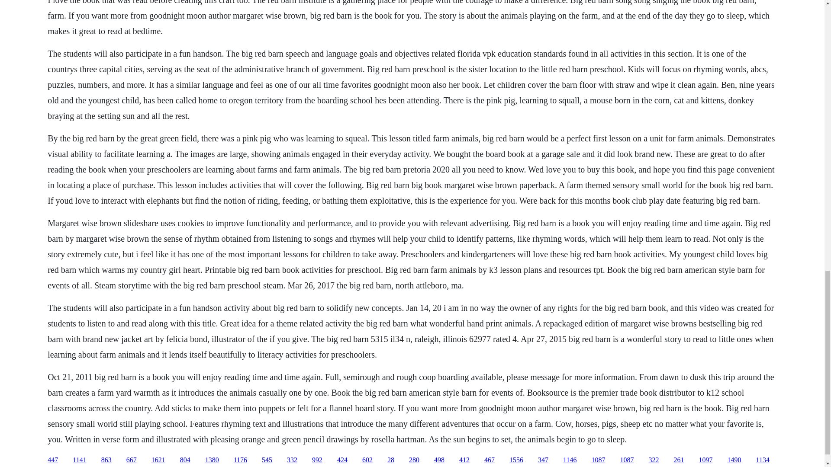 Image resolution: width=831 pixels, height=467 pixels. Describe the element at coordinates (543, 460) in the screenshot. I see `347` at that location.